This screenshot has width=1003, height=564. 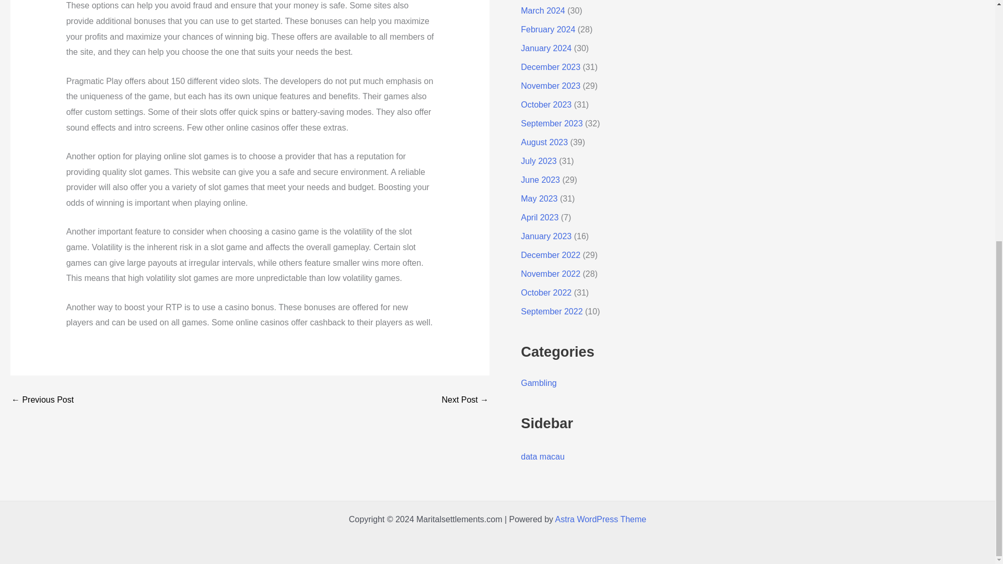 I want to click on January 2023, so click(x=546, y=236).